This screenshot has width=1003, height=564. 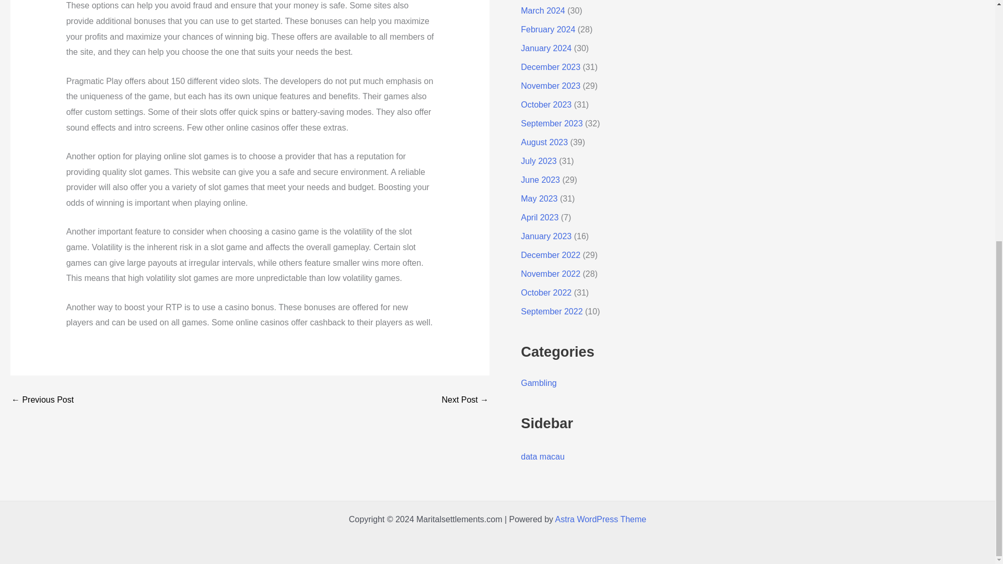 I want to click on January 2023, so click(x=546, y=236).